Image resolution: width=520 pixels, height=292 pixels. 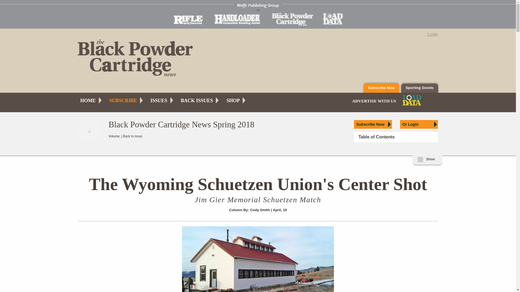 I want to click on HOME, so click(x=88, y=101).